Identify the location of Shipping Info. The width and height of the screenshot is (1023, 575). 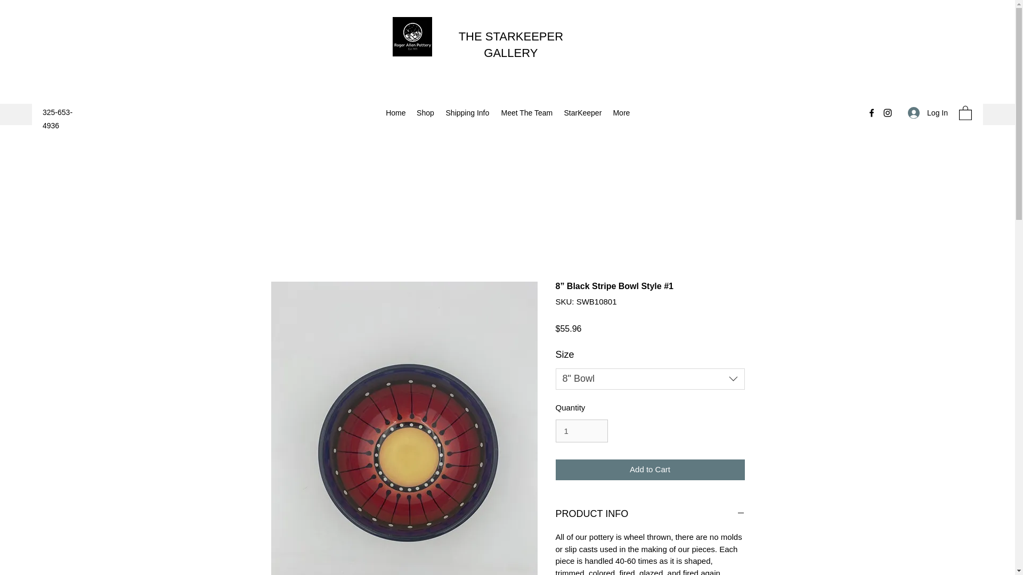
(467, 112).